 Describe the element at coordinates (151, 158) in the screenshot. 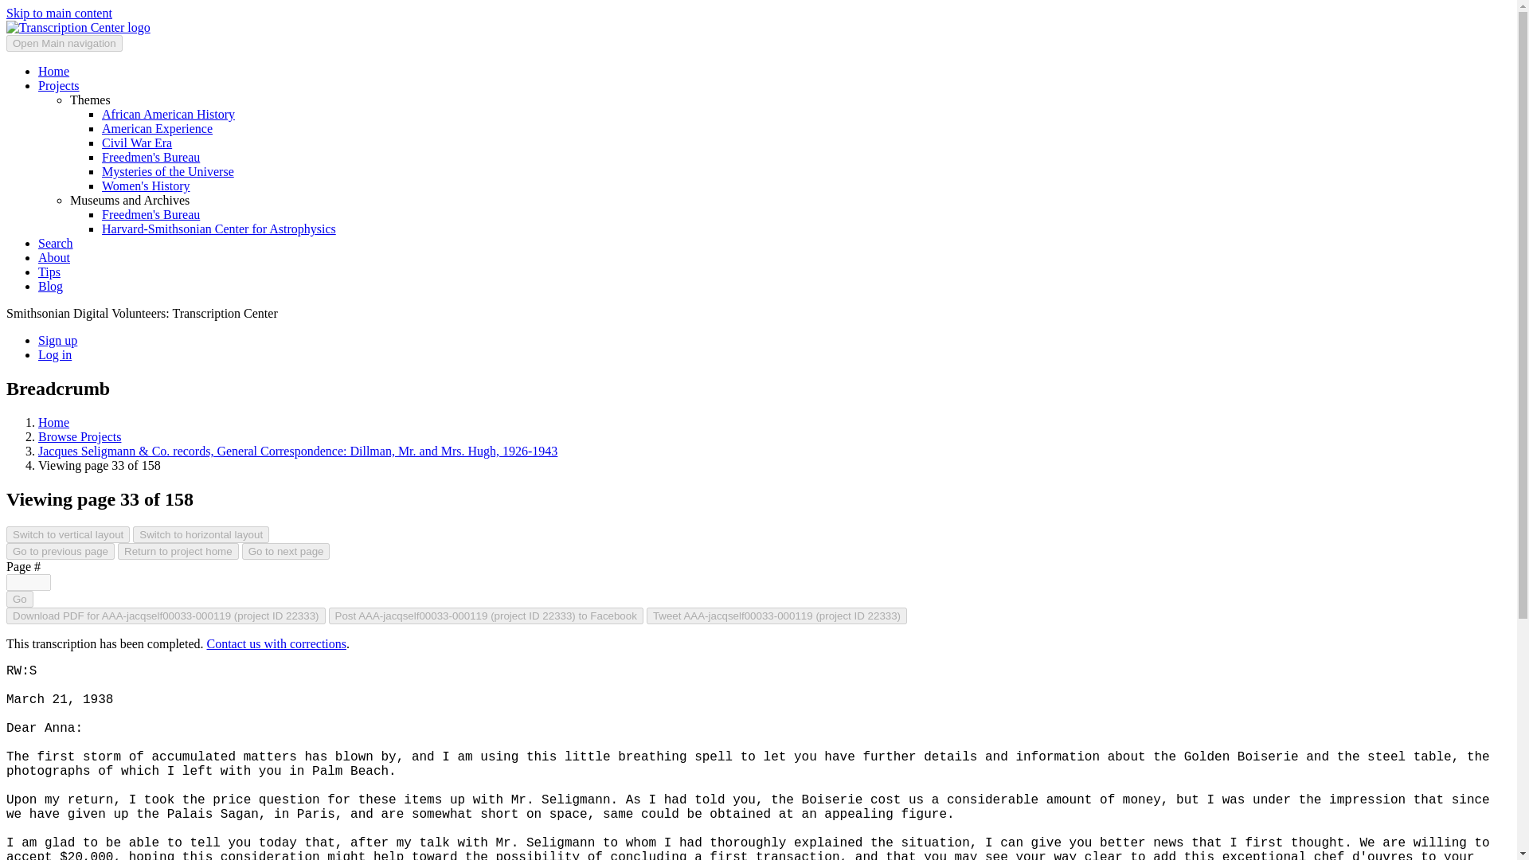

I see `Freedmen's Bureau` at that location.